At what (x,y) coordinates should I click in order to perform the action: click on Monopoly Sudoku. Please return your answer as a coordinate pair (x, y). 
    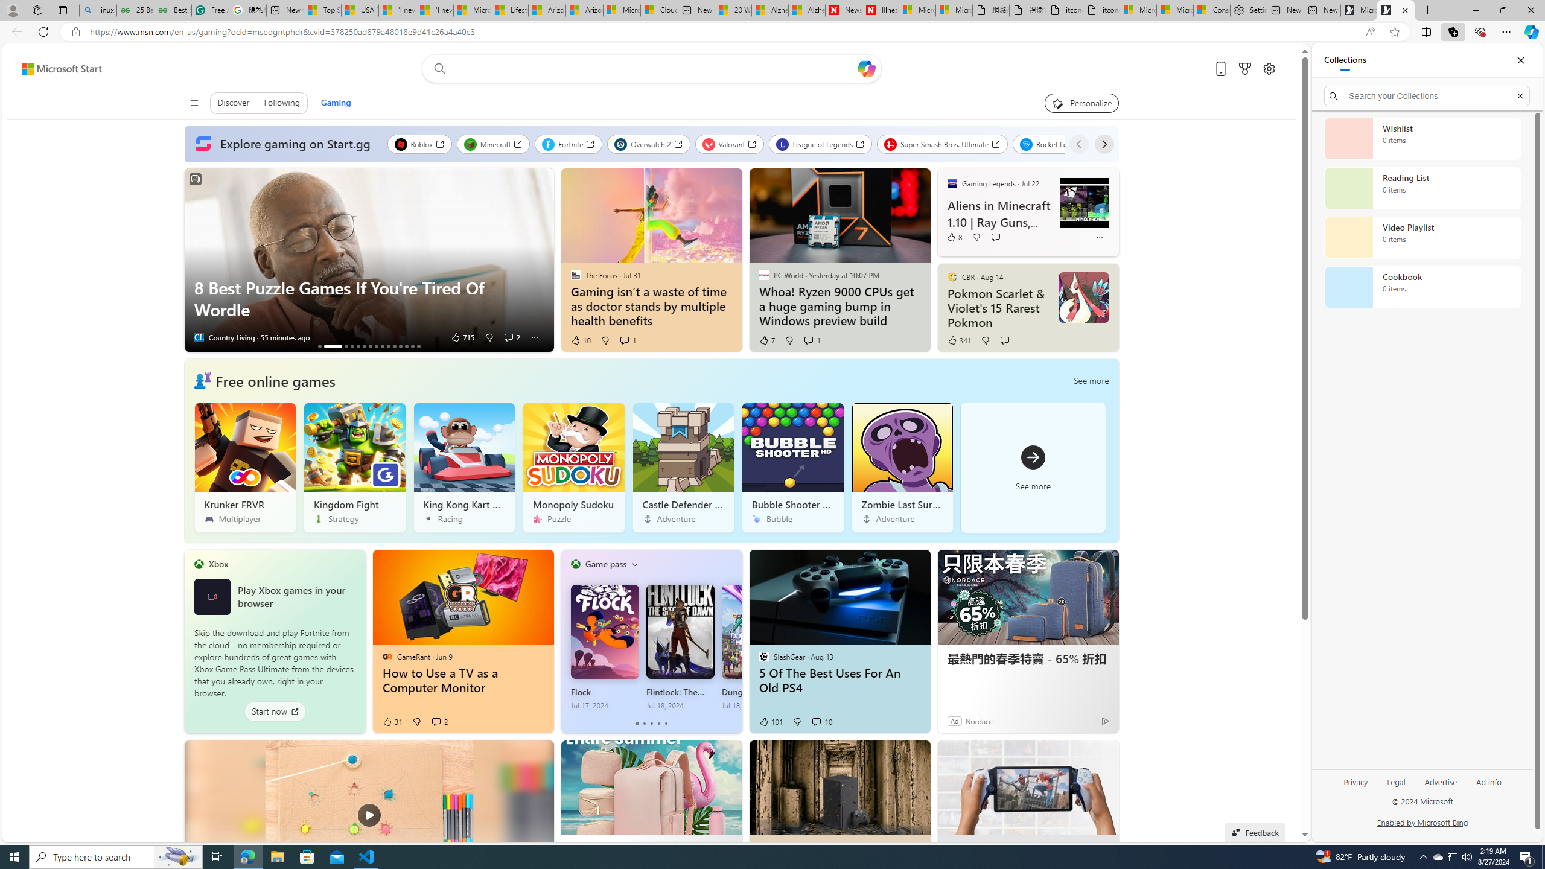
    Looking at the image, I should click on (573, 467).